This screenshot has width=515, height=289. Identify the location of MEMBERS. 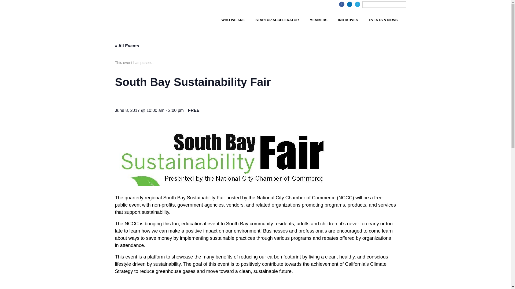
(318, 20).